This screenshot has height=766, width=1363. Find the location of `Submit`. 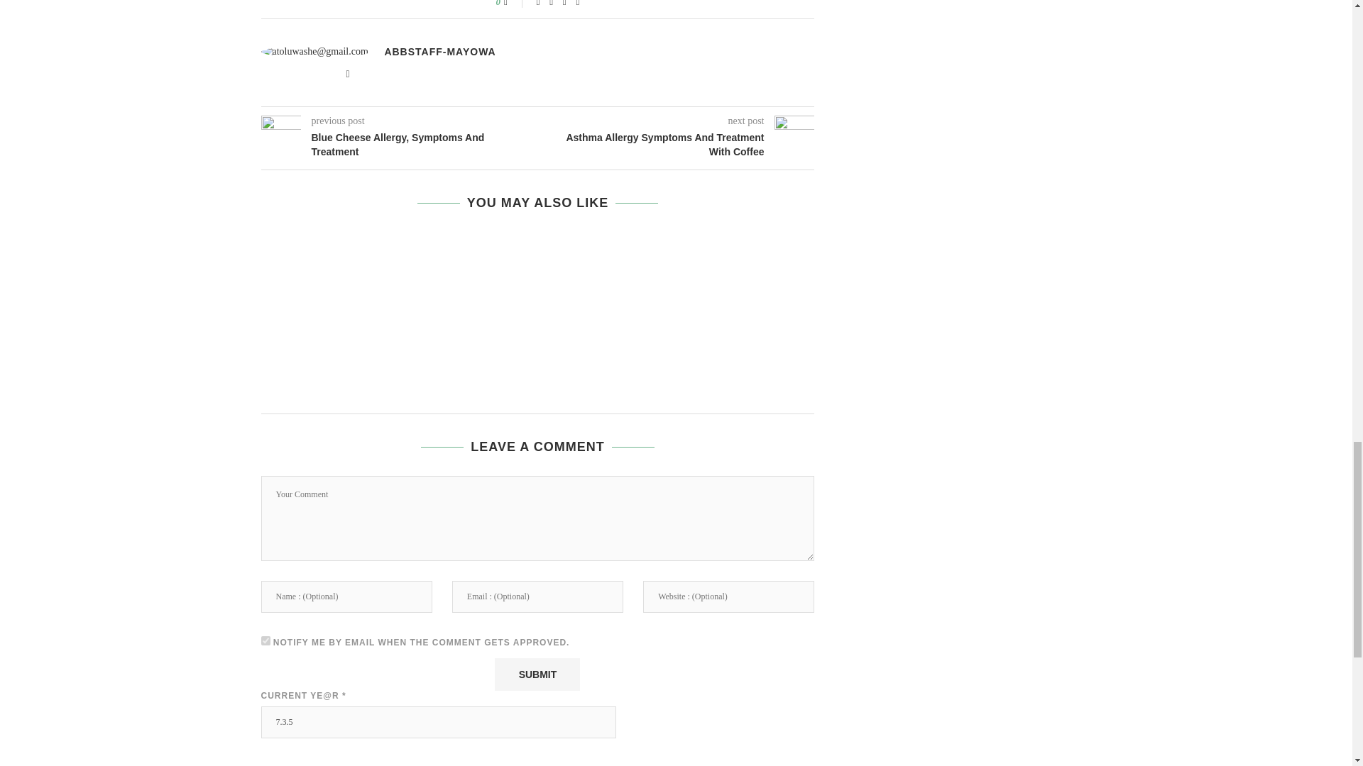

Submit is located at coordinates (537, 674).